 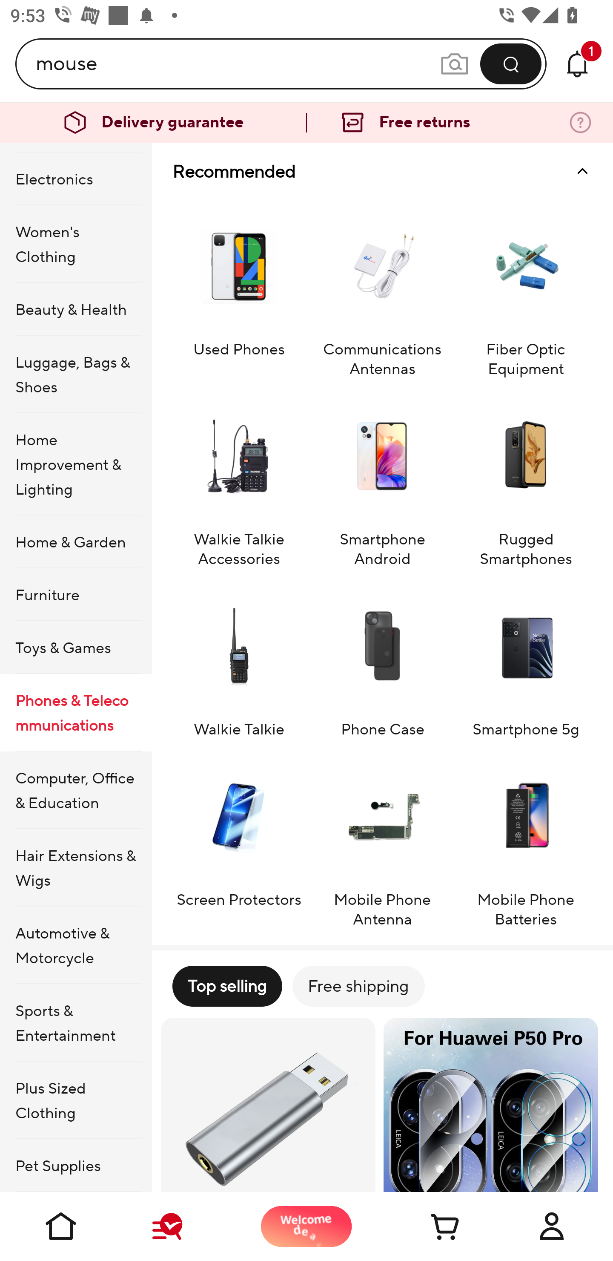 What do you see at coordinates (382, 480) in the screenshot?
I see `Smartphone Android` at bounding box center [382, 480].